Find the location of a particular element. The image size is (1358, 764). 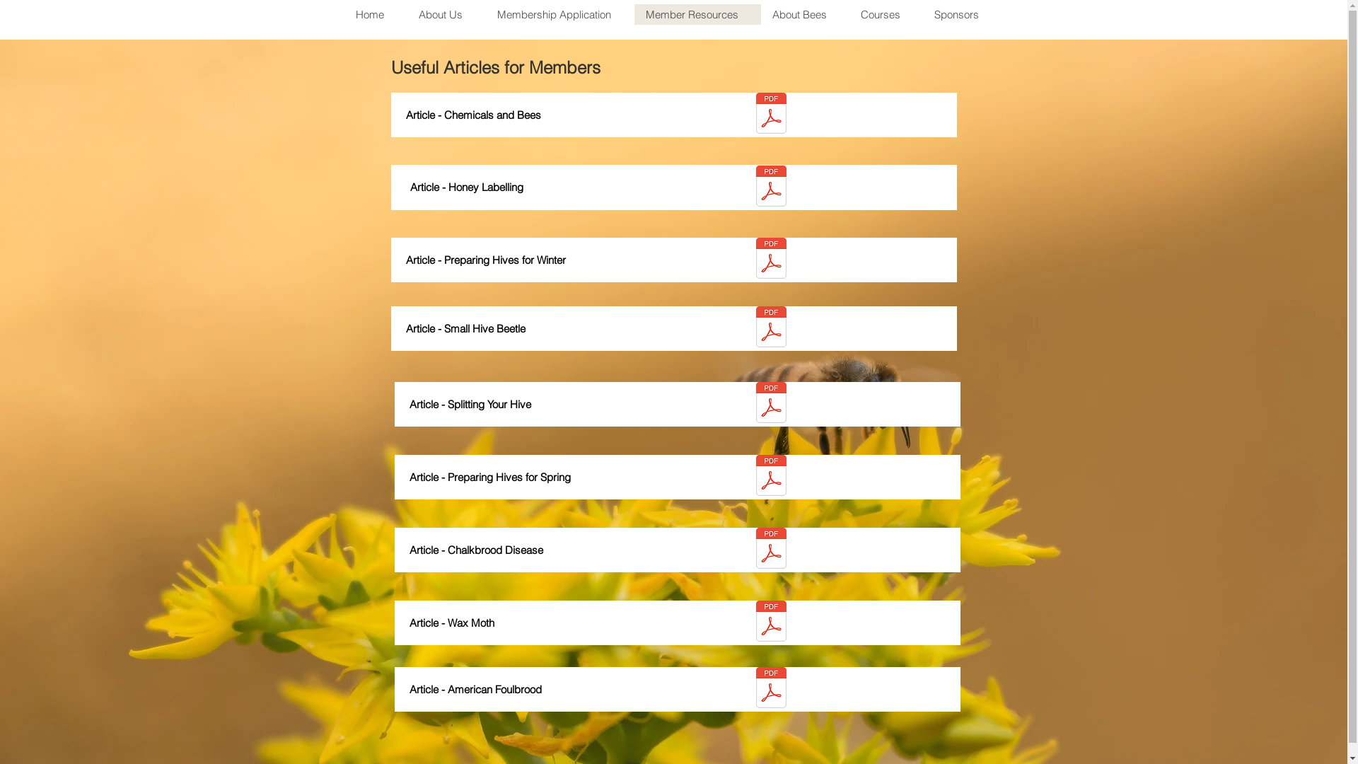

Member Resources is located at coordinates (697, 14).